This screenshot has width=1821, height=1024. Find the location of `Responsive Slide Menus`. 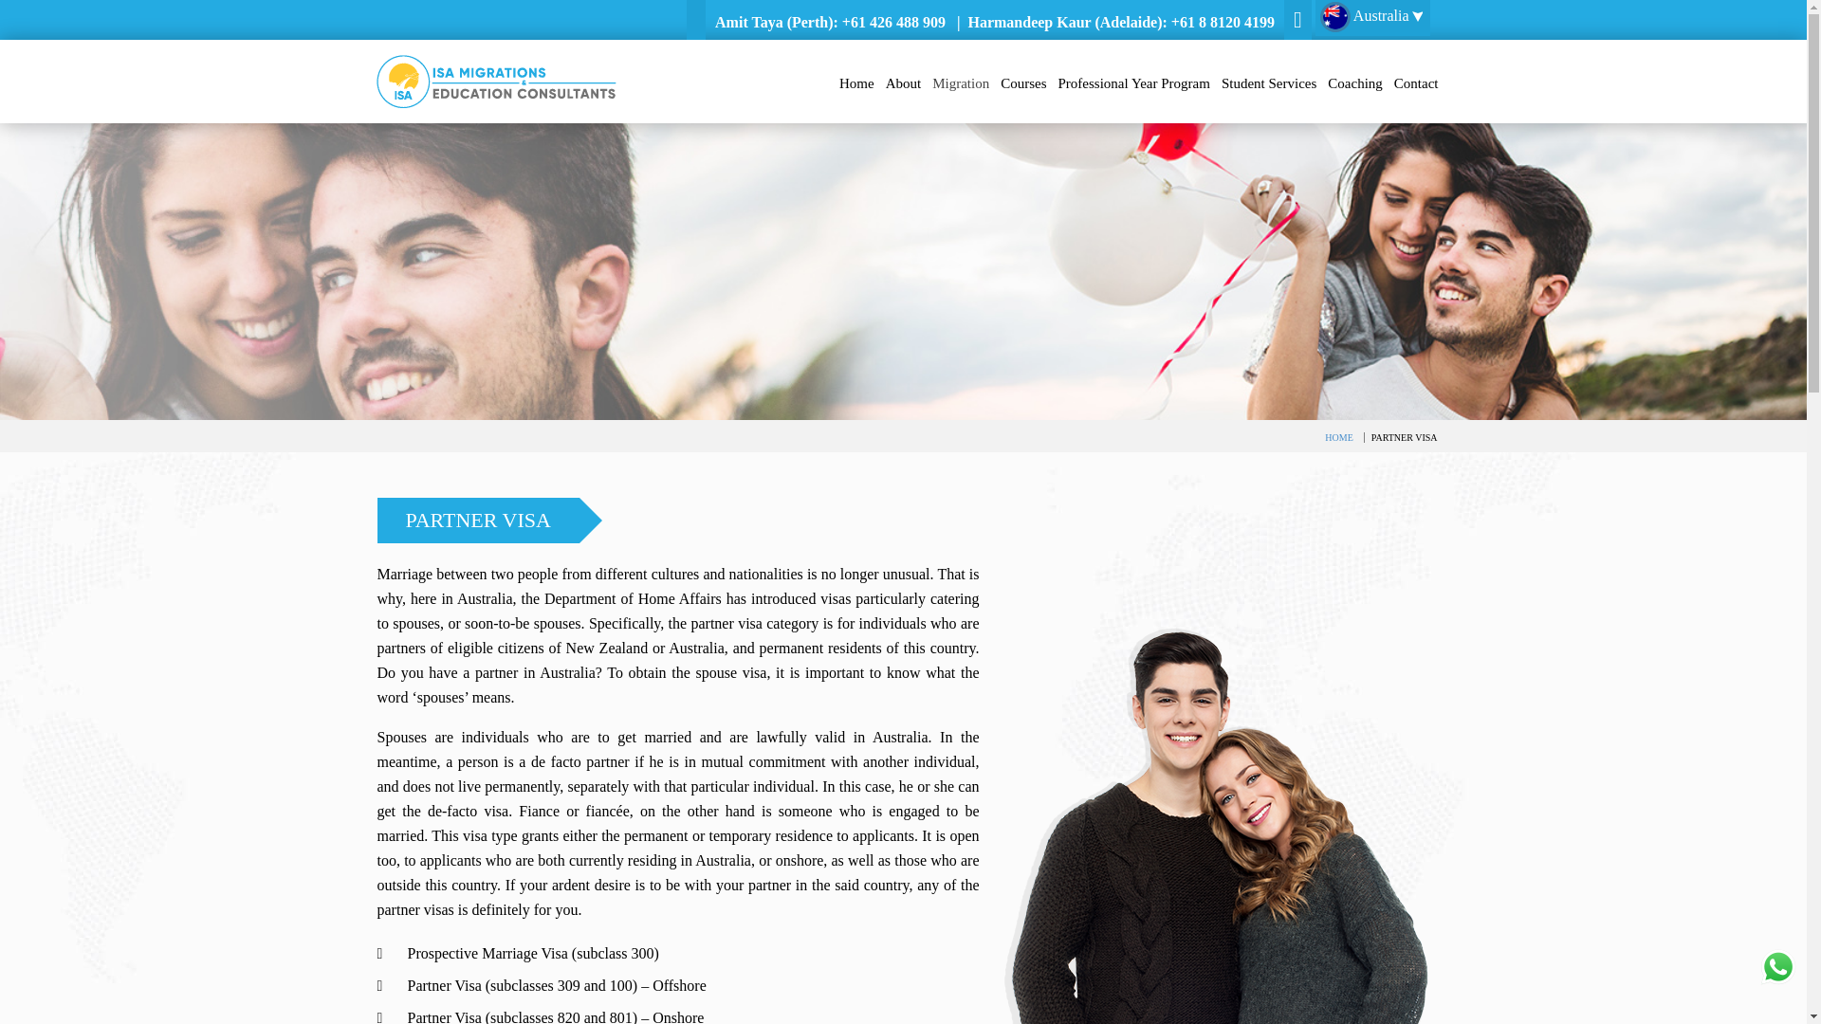

Responsive Slide Menus is located at coordinates (495, 80).